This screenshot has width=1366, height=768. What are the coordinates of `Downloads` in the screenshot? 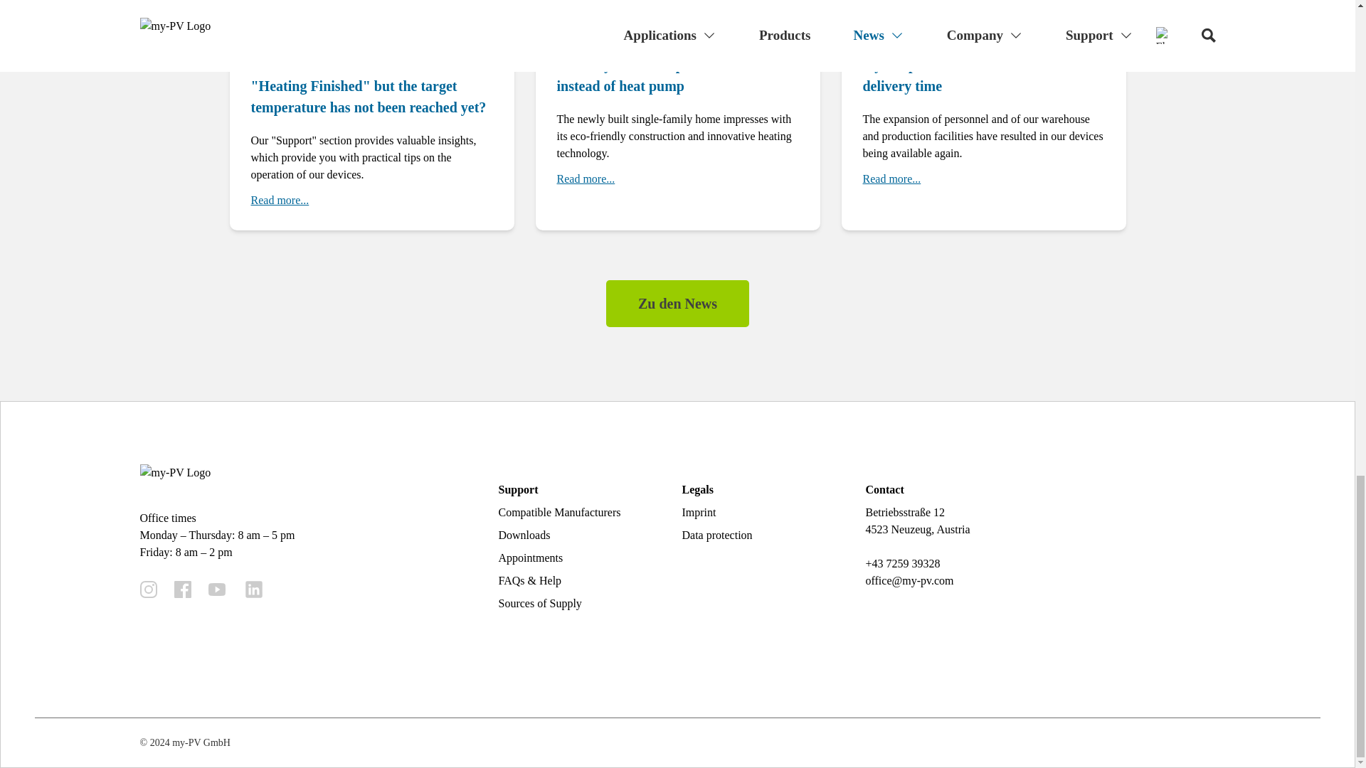 It's located at (524, 535).